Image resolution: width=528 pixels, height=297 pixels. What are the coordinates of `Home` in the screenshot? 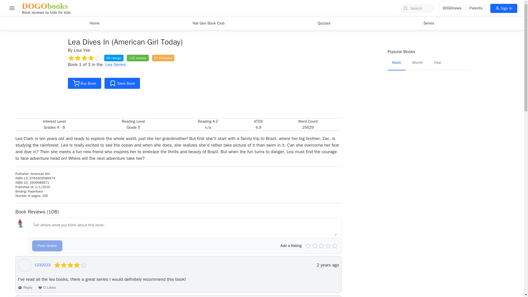 It's located at (95, 23).